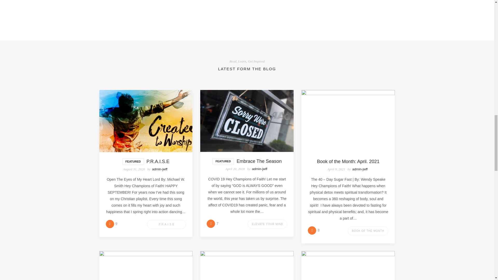  Describe the element at coordinates (212, 223) in the screenshot. I see `7` at that location.